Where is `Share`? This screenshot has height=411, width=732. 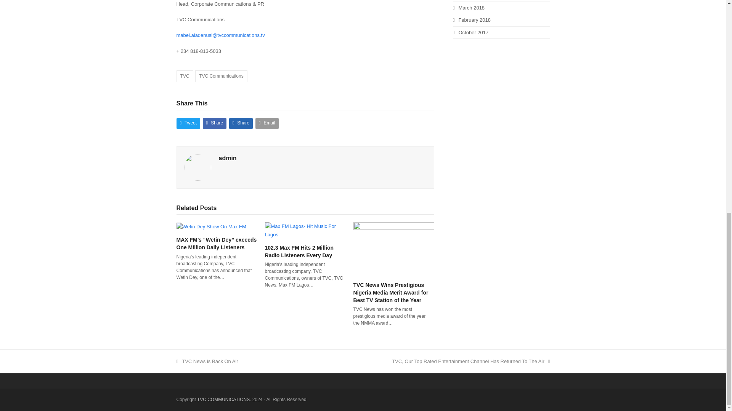
Share is located at coordinates (215, 123).